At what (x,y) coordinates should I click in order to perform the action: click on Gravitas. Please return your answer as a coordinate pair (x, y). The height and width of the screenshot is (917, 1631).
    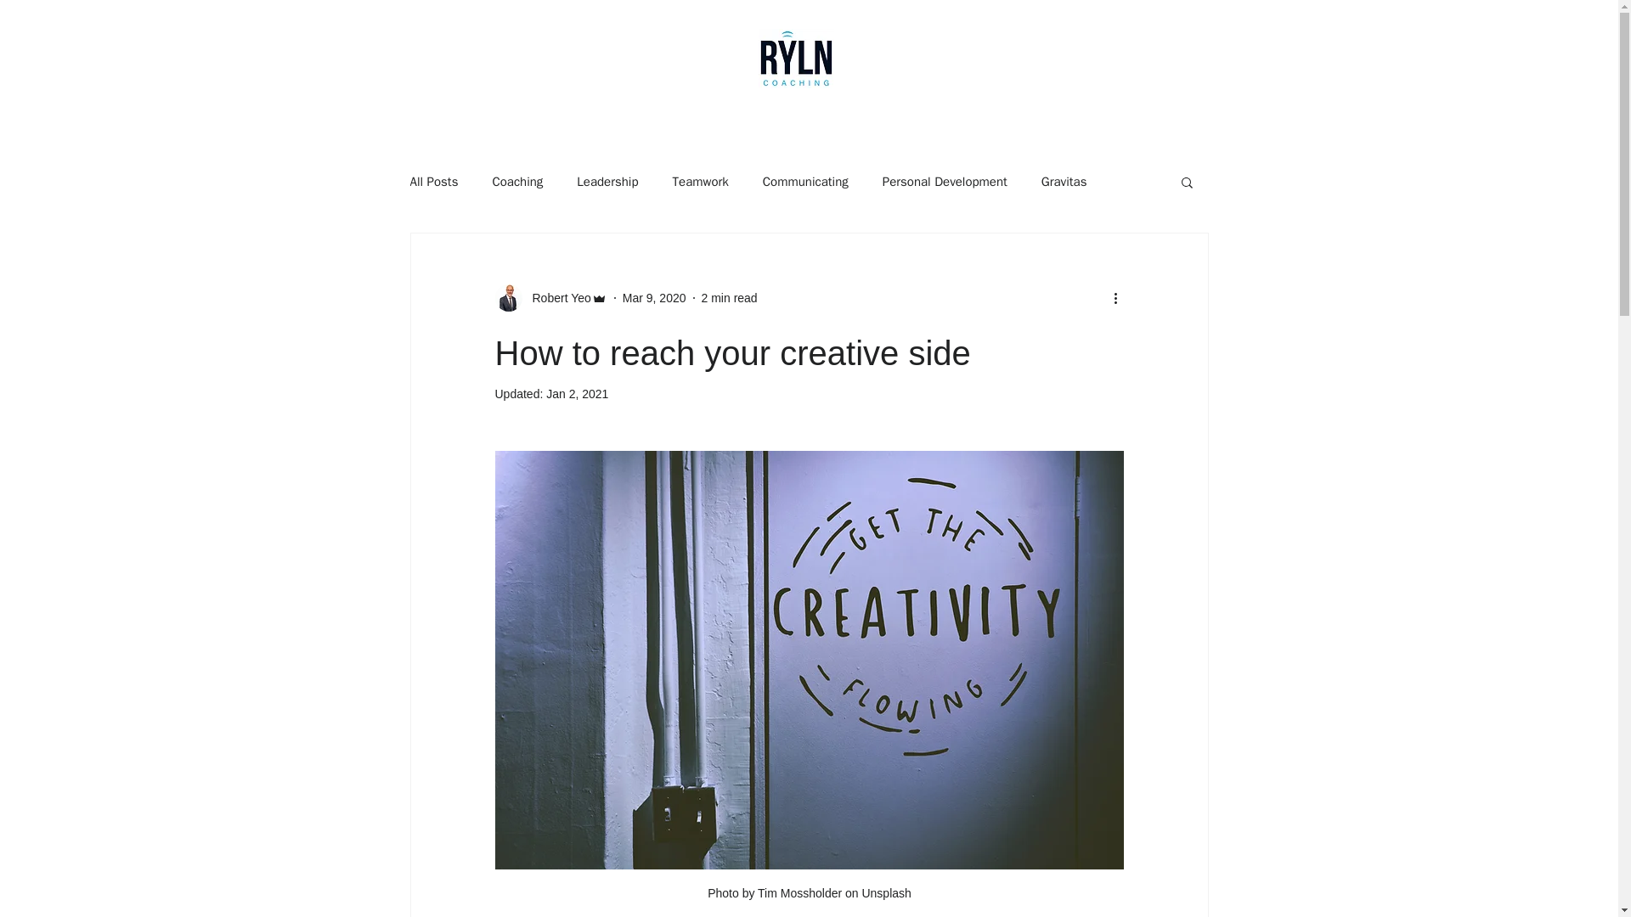
    Looking at the image, I should click on (1064, 181).